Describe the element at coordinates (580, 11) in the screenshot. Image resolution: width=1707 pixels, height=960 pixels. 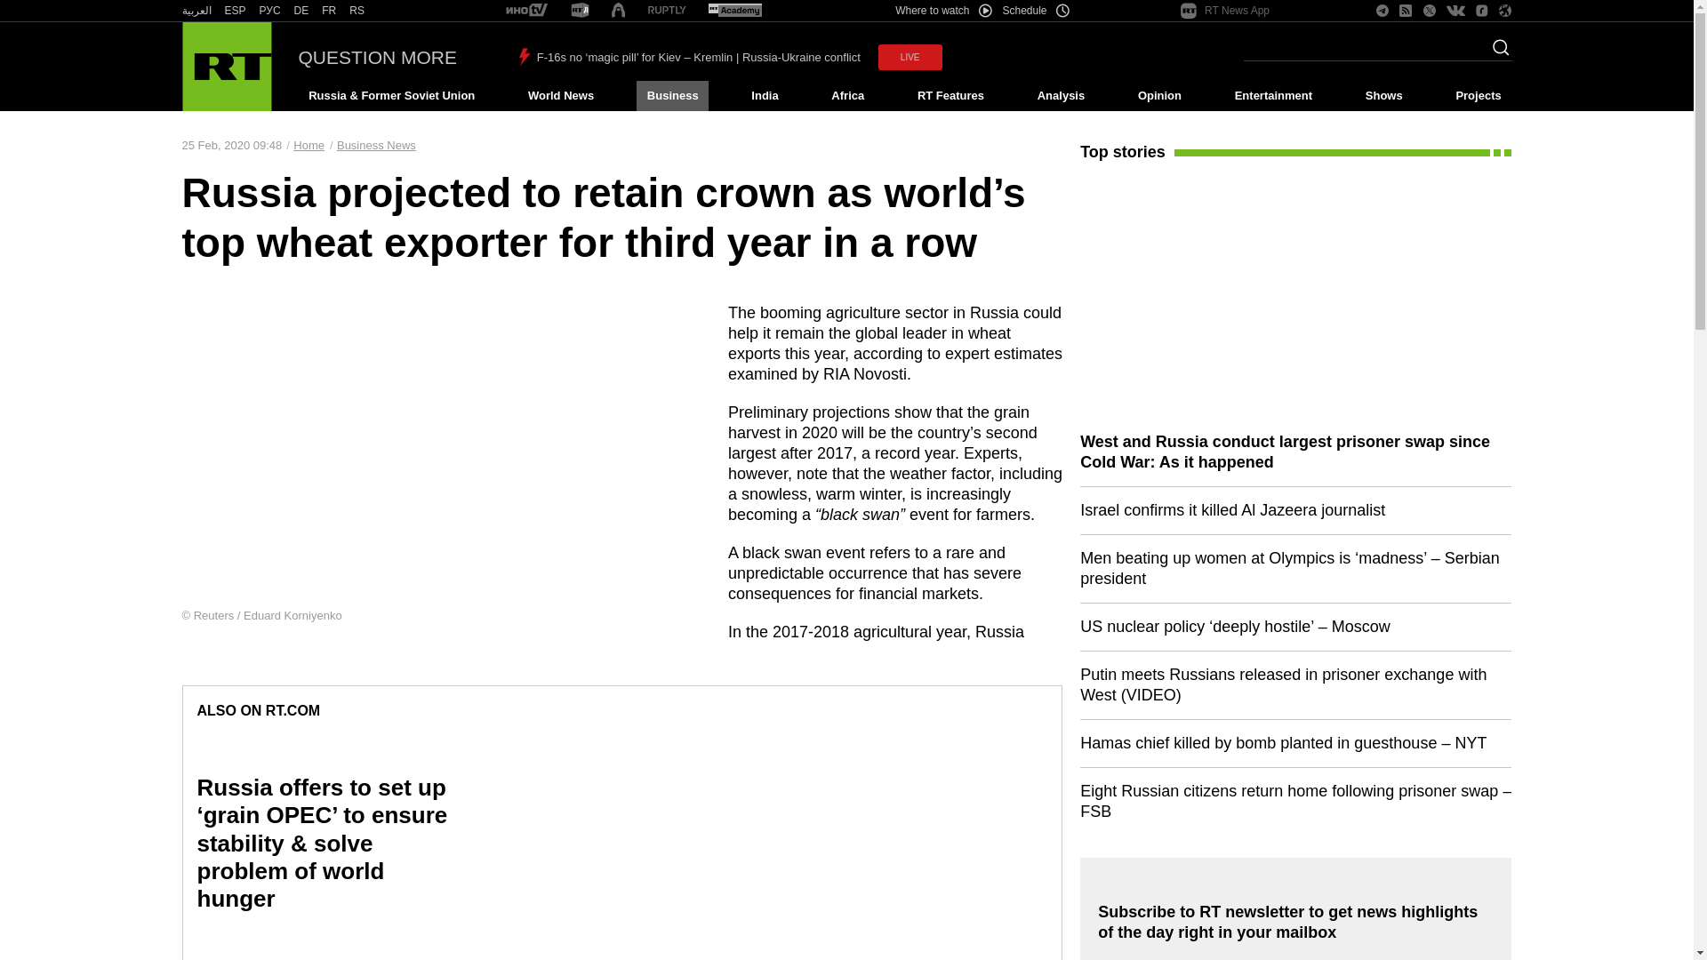
I see `RT ` at that location.